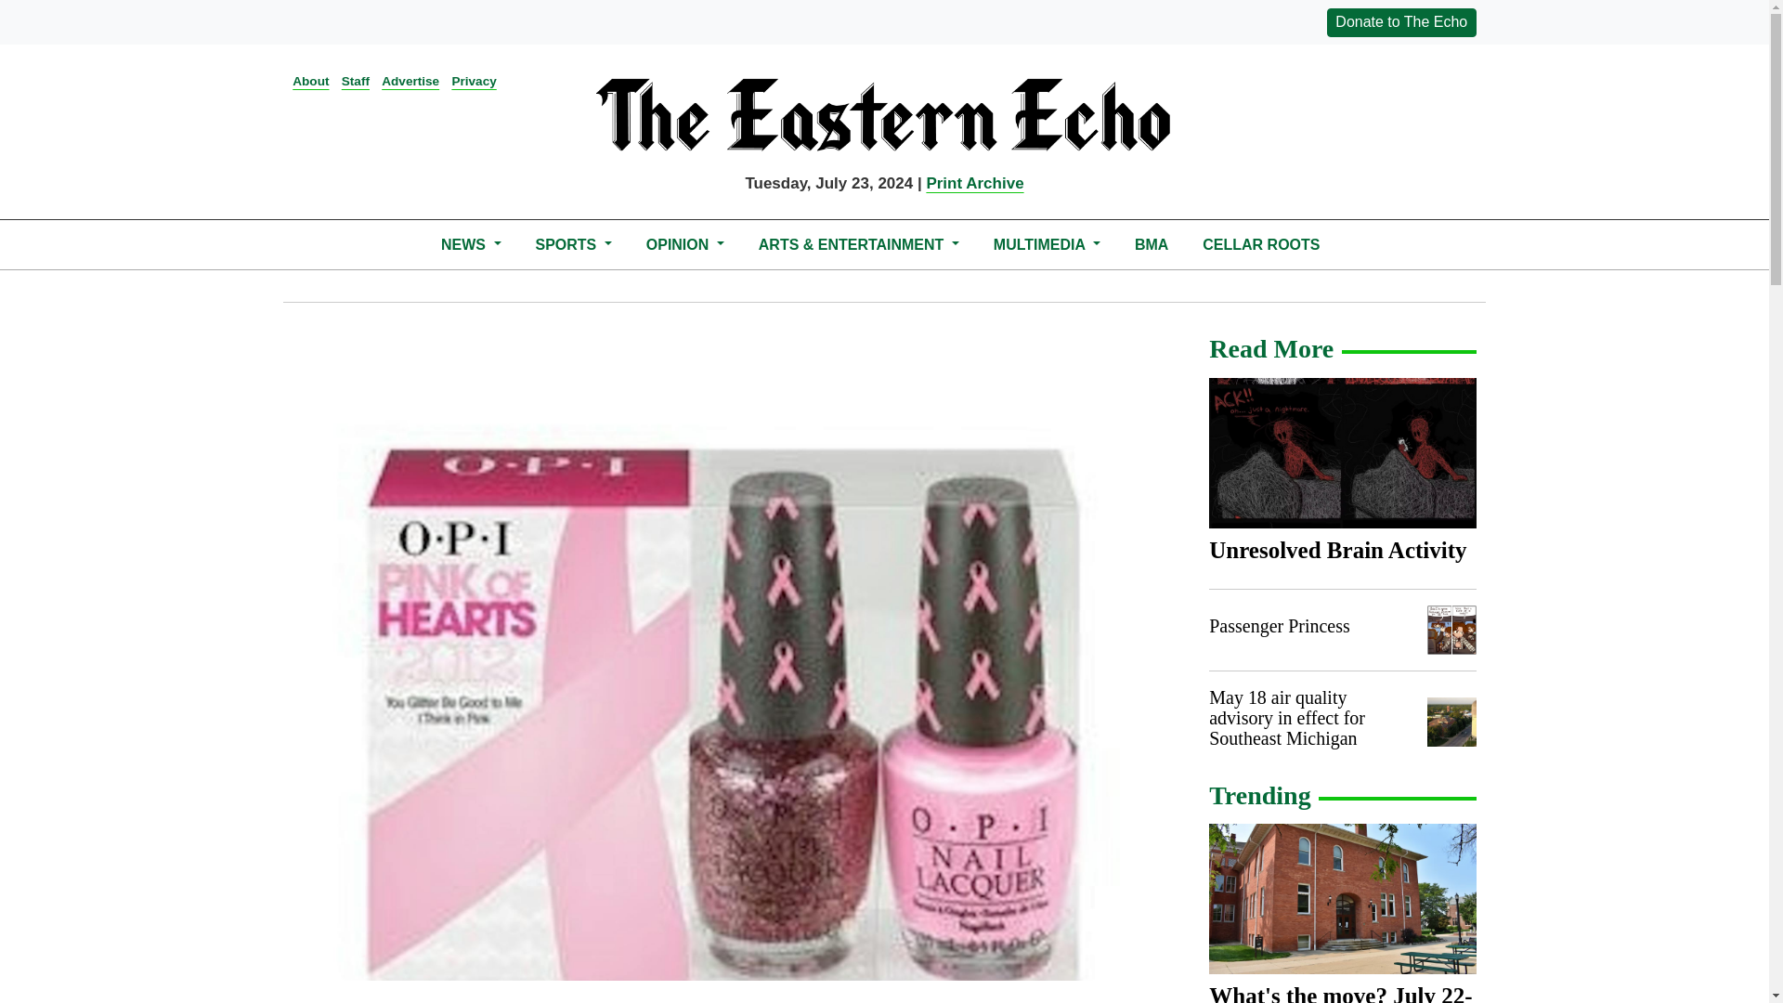 The width and height of the screenshot is (1783, 1003). What do you see at coordinates (470, 244) in the screenshot?
I see `NEWS` at bounding box center [470, 244].